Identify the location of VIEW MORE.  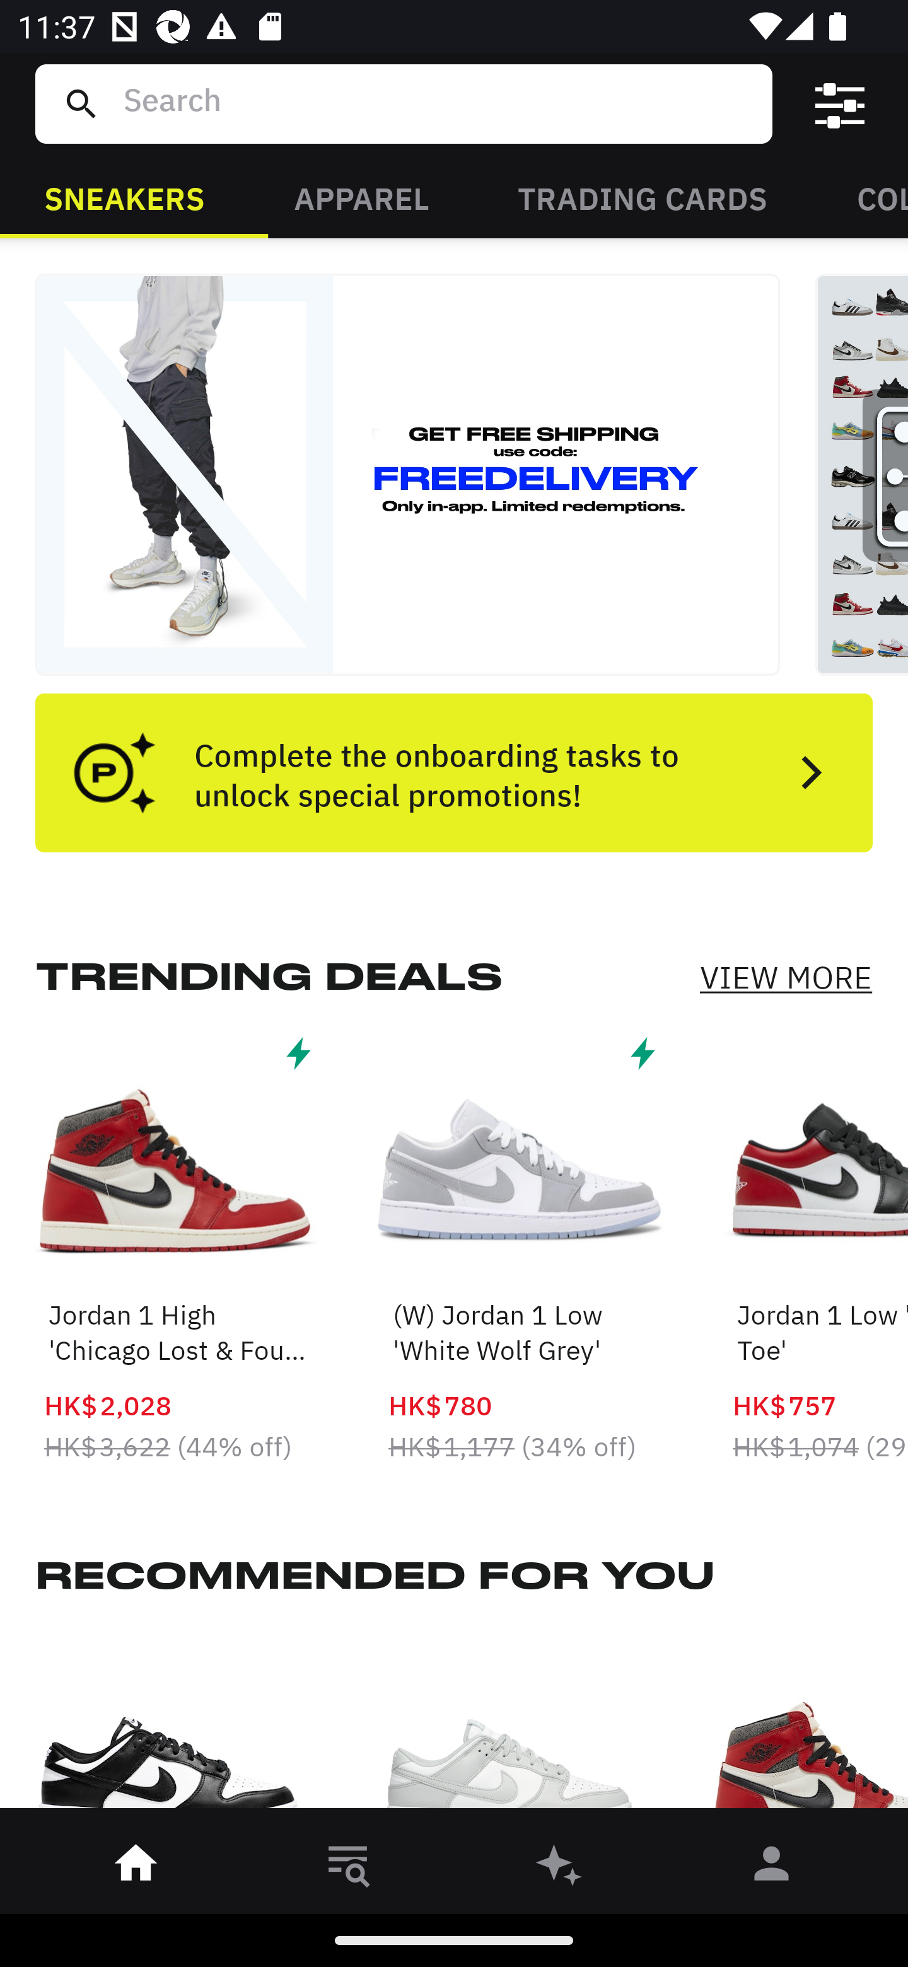
(786, 977).